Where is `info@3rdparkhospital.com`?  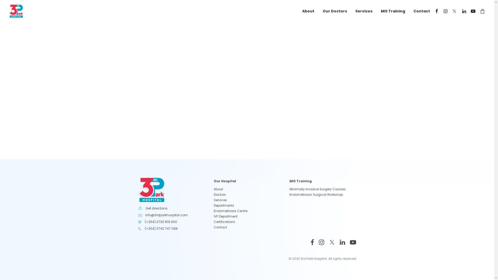
info@3rdparkhospital.com is located at coordinates (167, 215).